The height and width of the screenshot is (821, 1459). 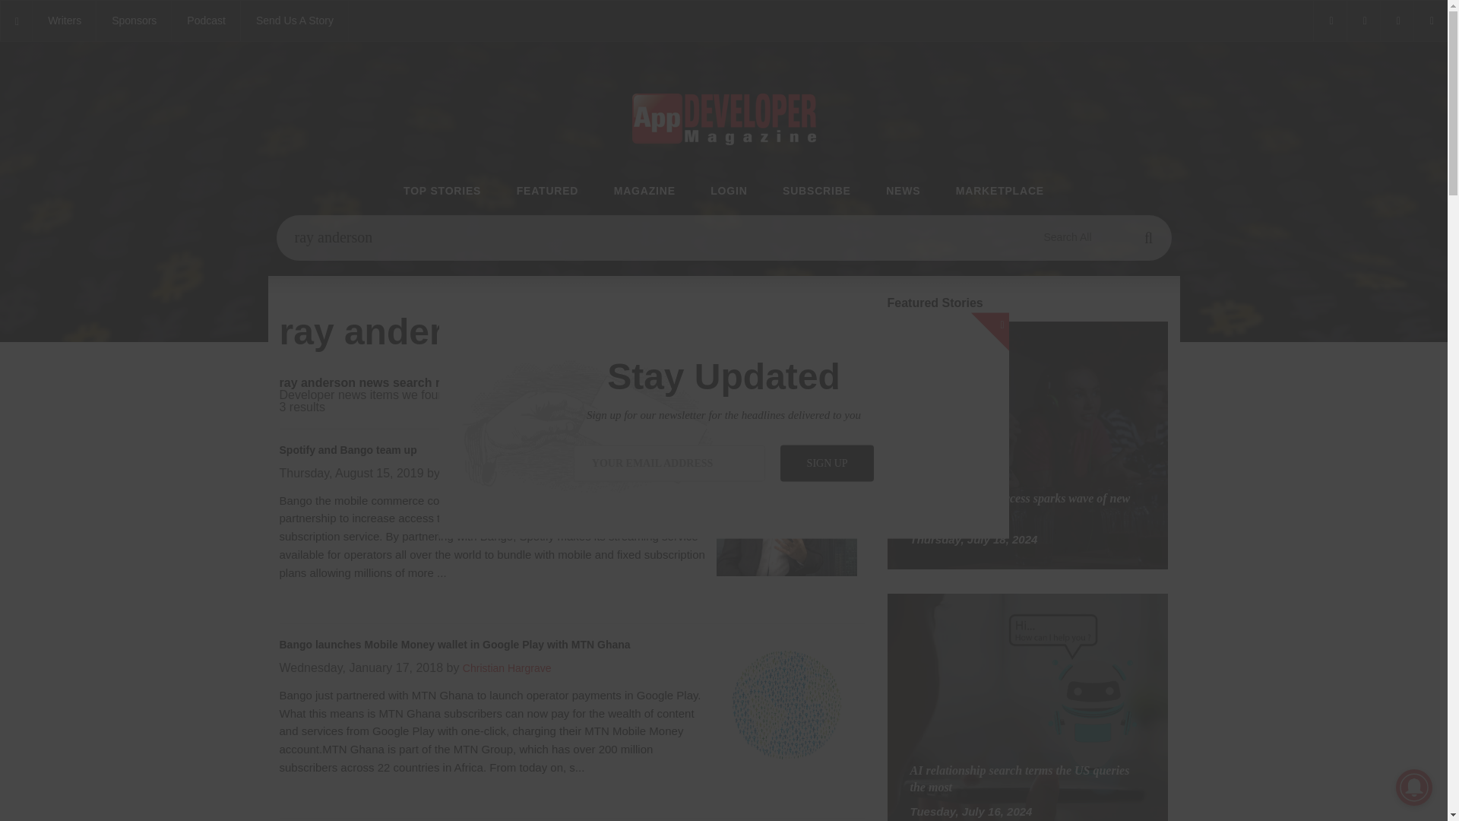 I want to click on TOP STORIES, so click(x=442, y=192).